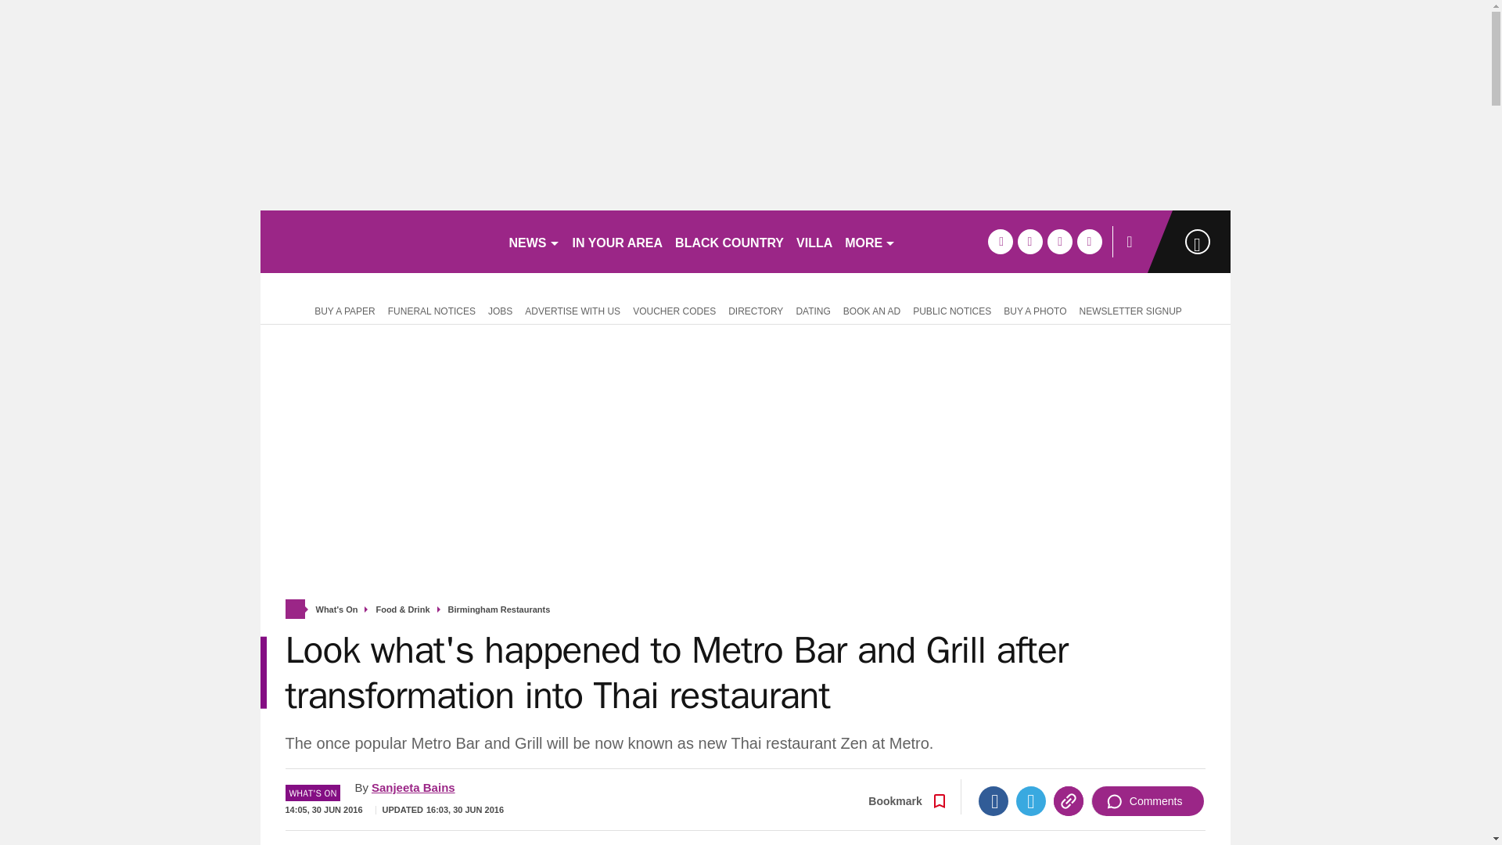  I want to click on birminghammail, so click(377, 241).